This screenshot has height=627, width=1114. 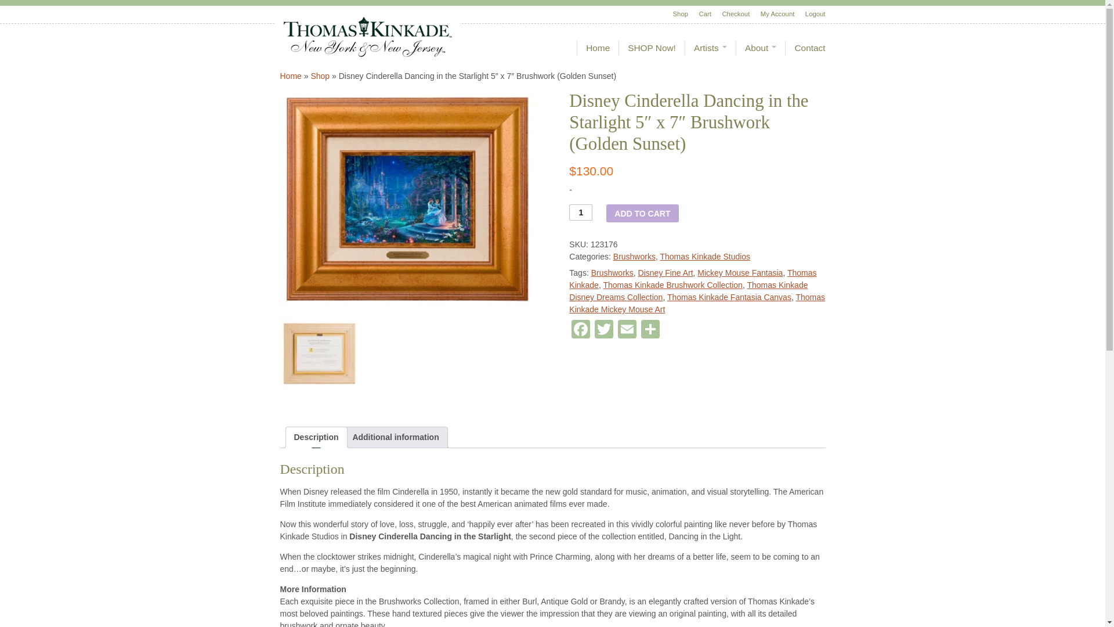 What do you see at coordinates (740, 273) in the screenshot?
I see `Mickey Mouse Fantasia` at bounding box center [740, 273].